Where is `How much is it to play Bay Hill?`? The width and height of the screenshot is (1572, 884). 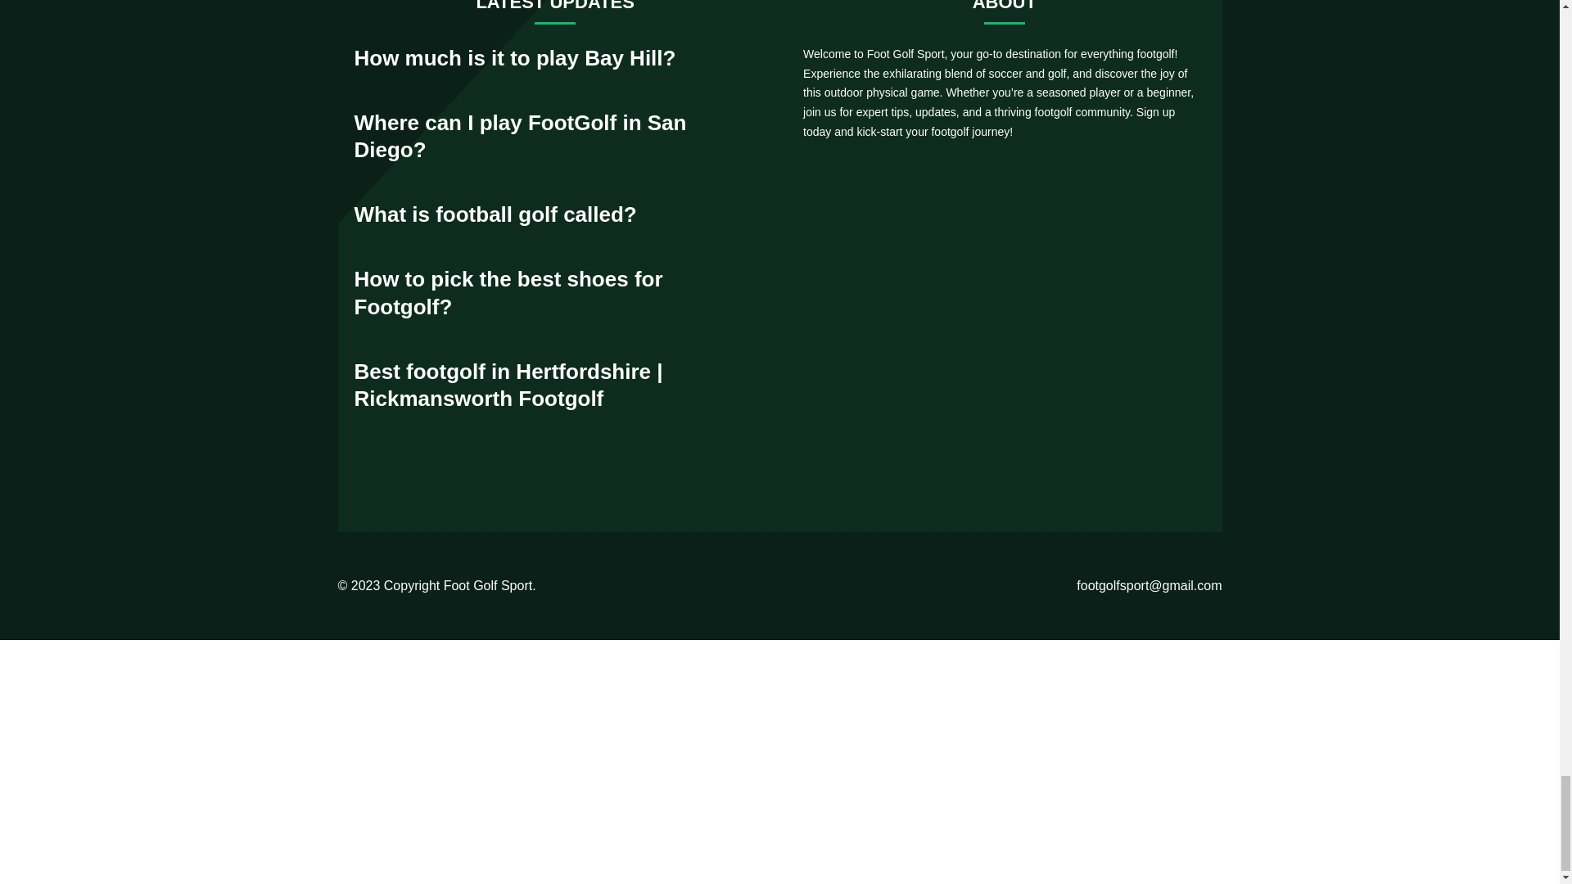 How much is it to play Bay Hill? is located at coordinates (514, 58).